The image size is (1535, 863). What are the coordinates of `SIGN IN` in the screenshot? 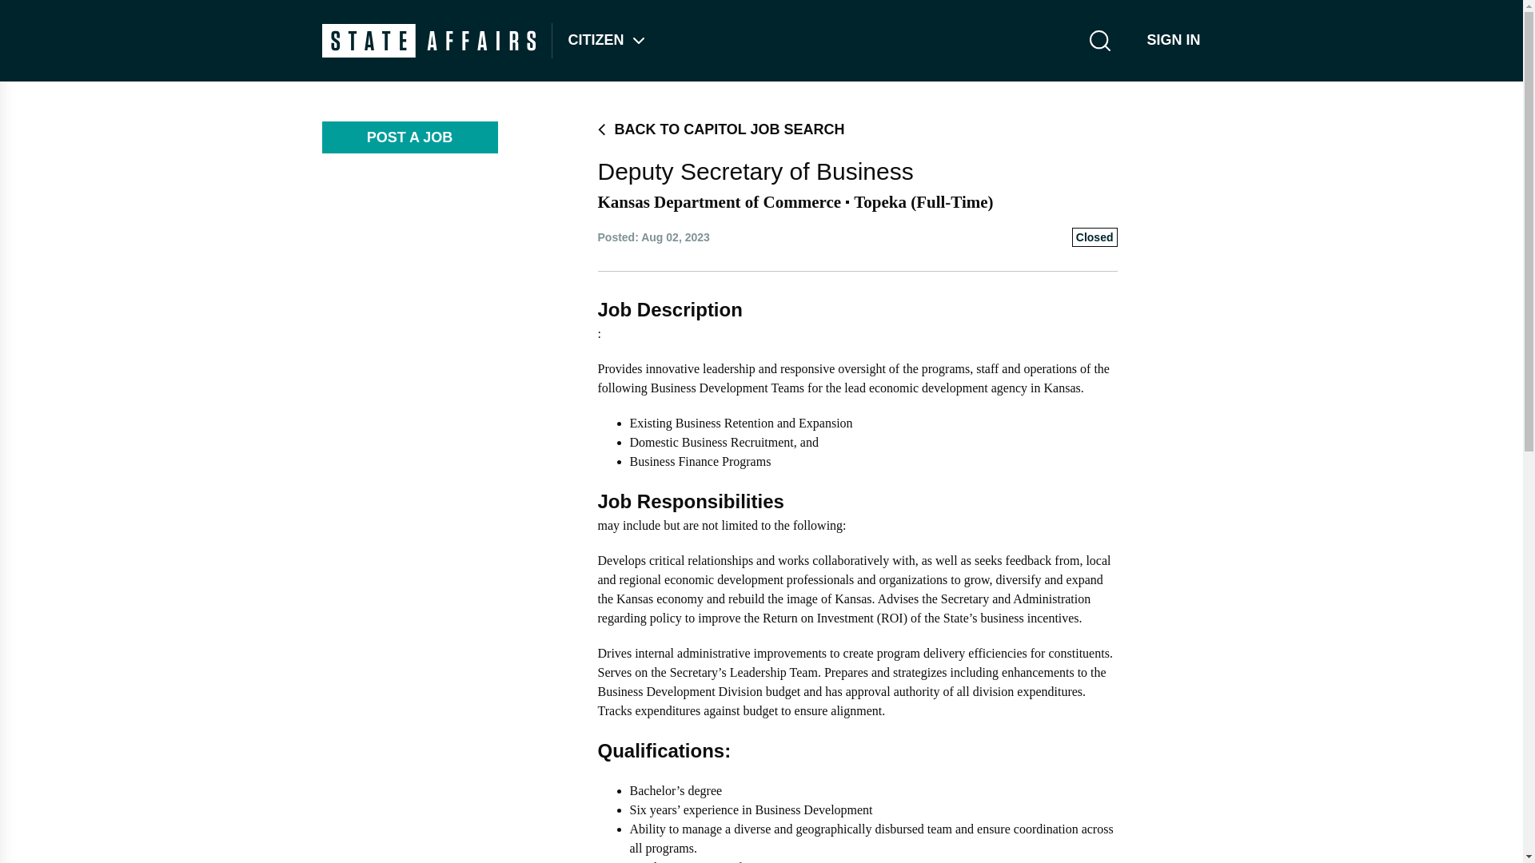 It's located at (1166, 41).